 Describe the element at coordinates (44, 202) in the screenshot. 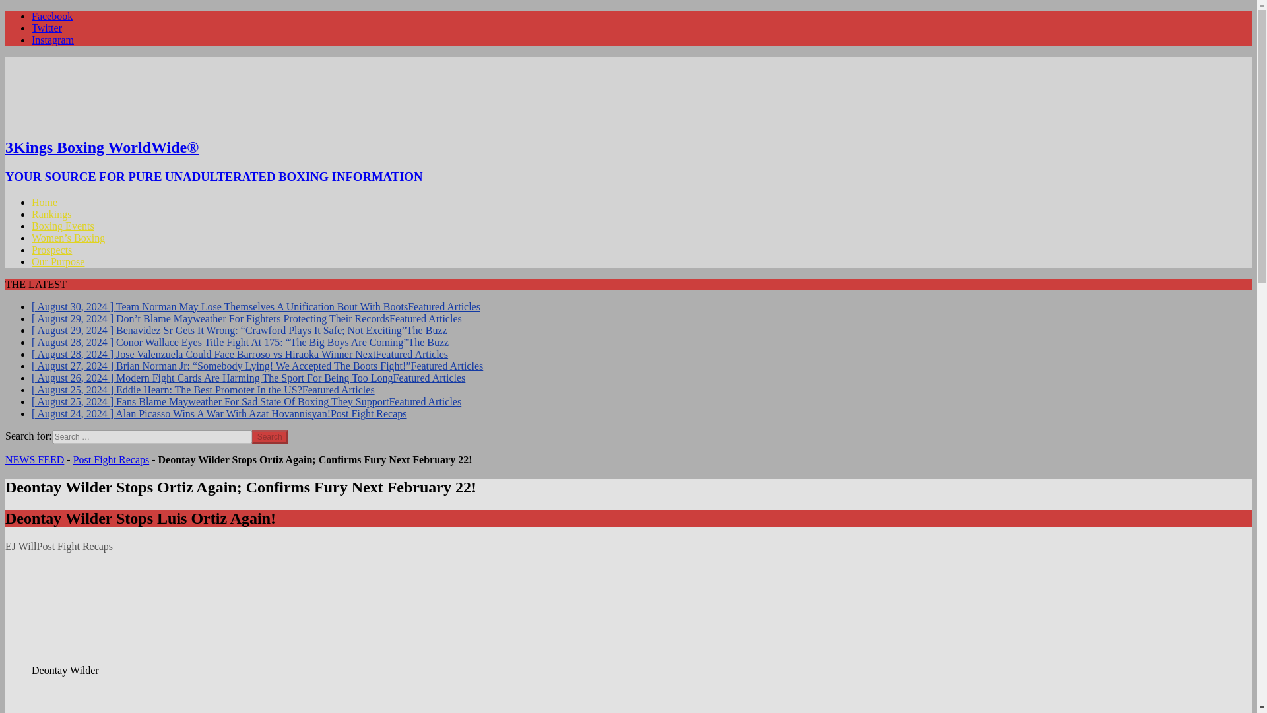

I see `Home` at that location.